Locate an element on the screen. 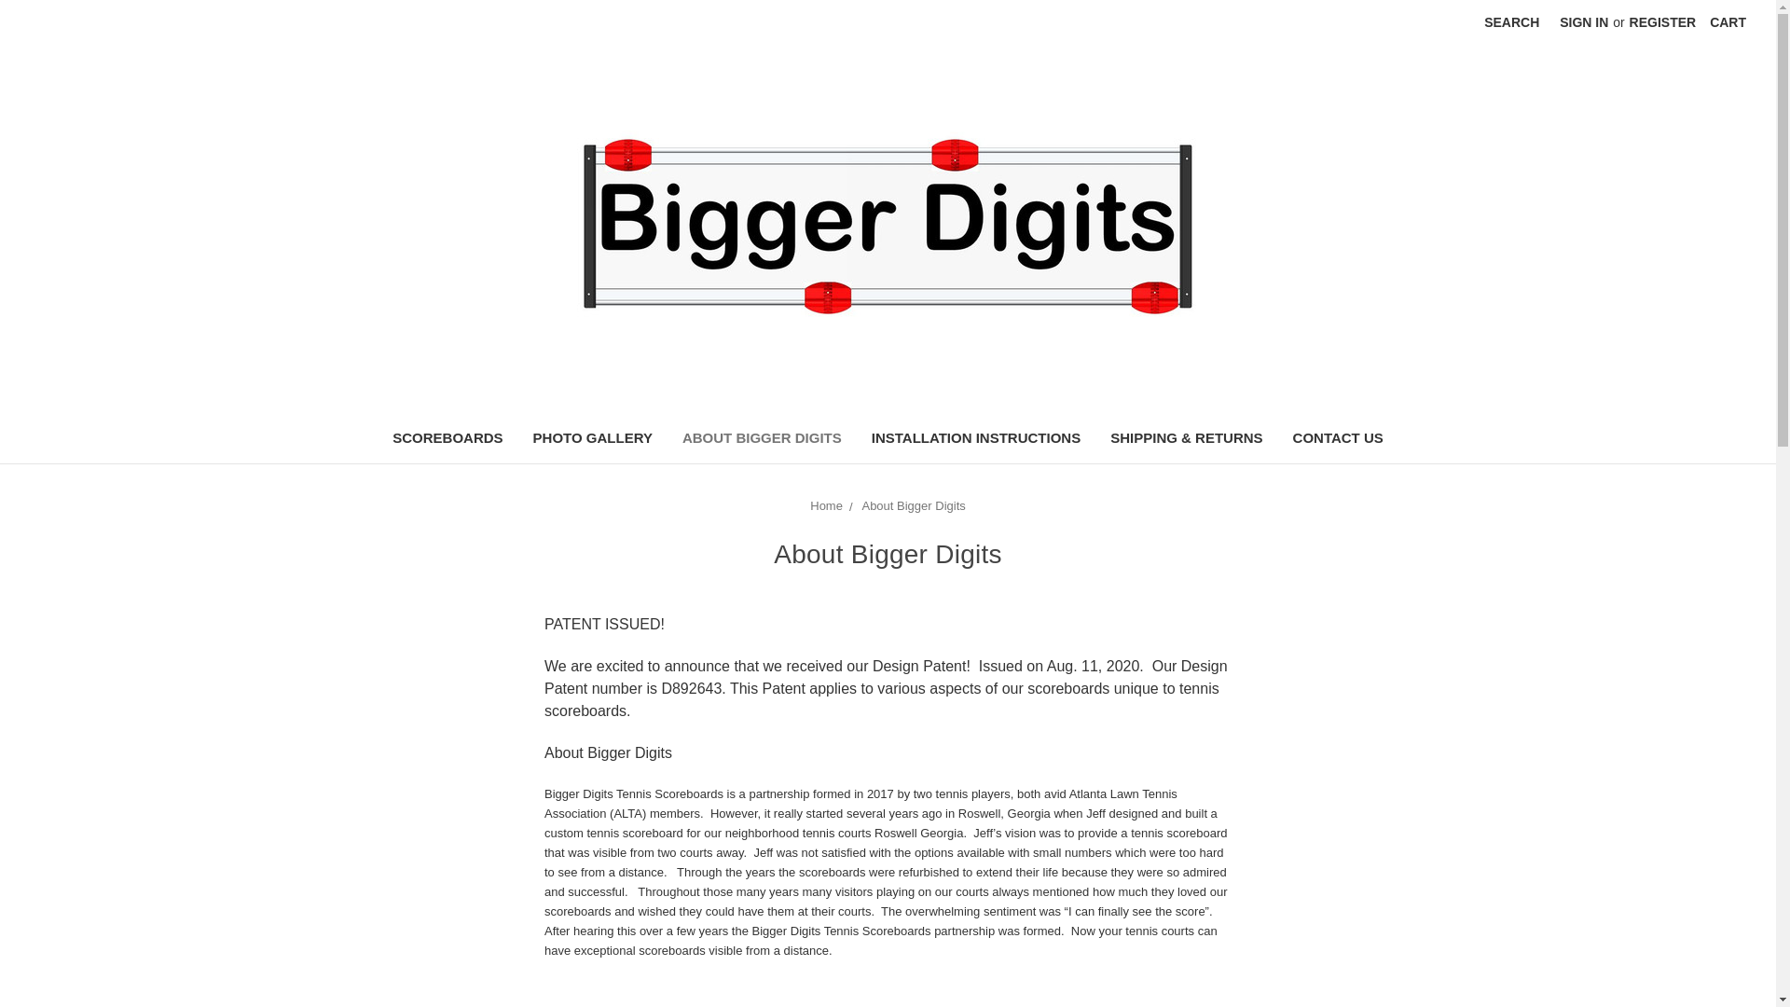 The height and width of the screenshot is (1007, 1790). SCOREBOARDS is located at coordinates (447, 440).